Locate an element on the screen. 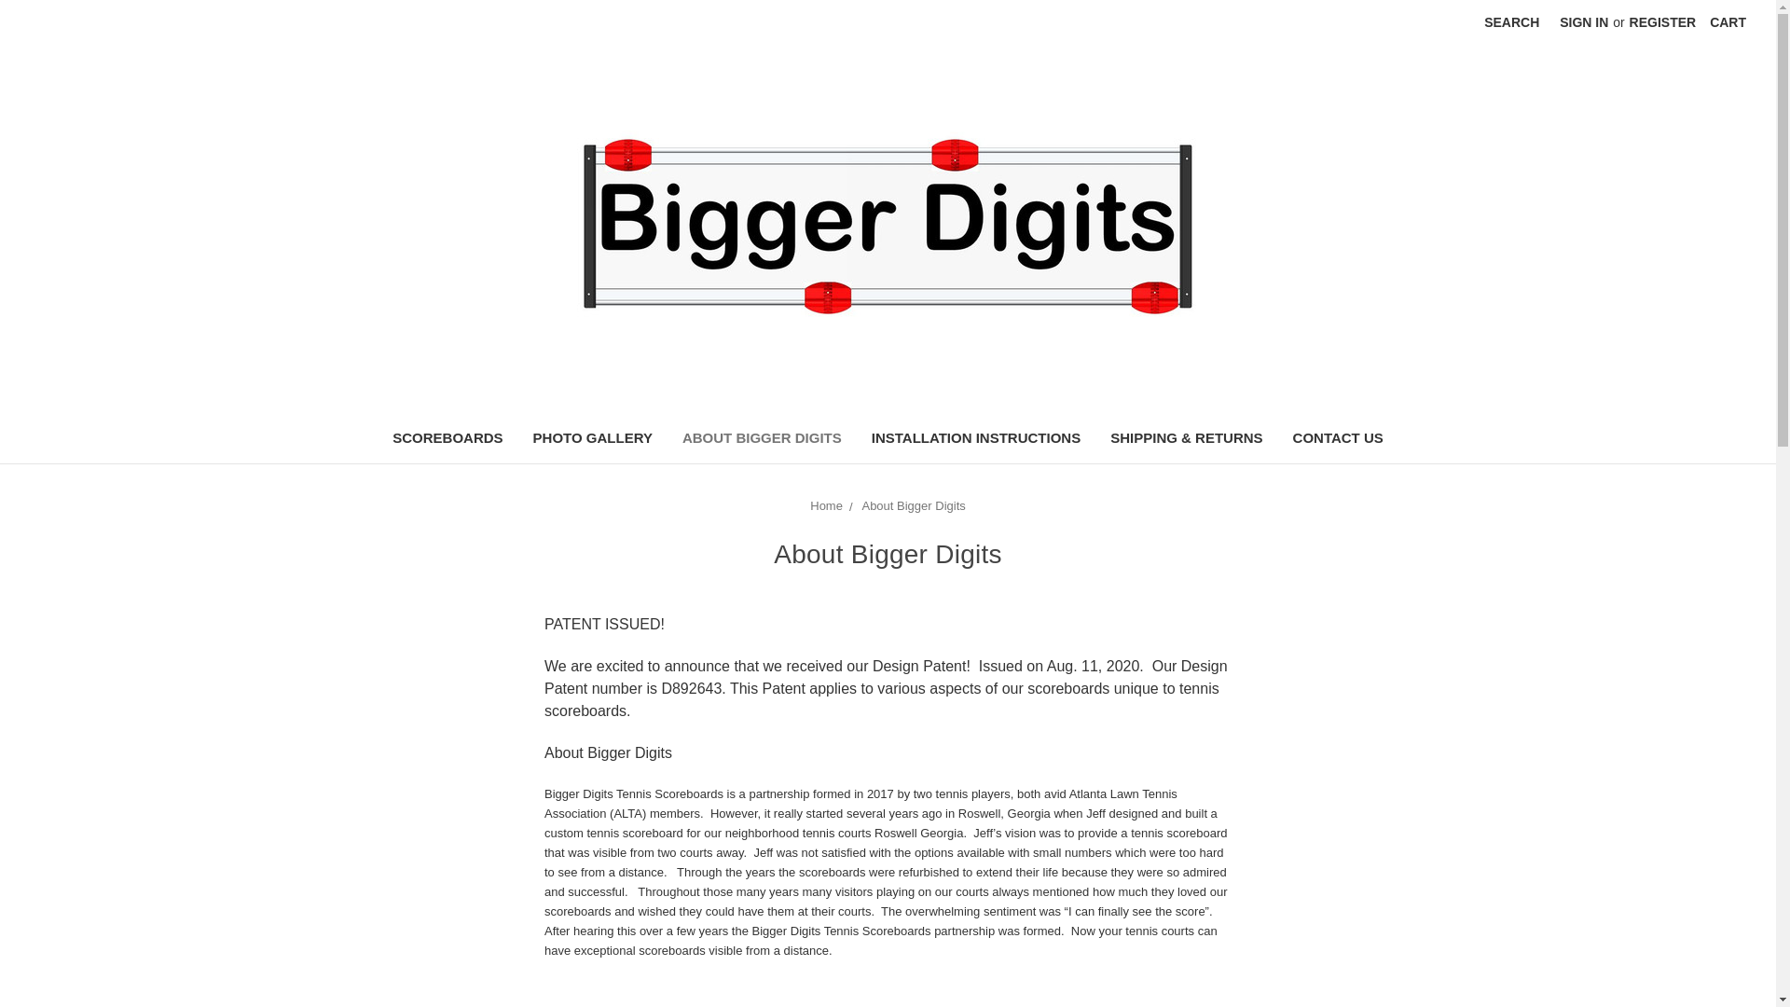 The height and width of the screenshot is (1007, 1790). SCOREBOARDS is located at coordinates (447, 440).